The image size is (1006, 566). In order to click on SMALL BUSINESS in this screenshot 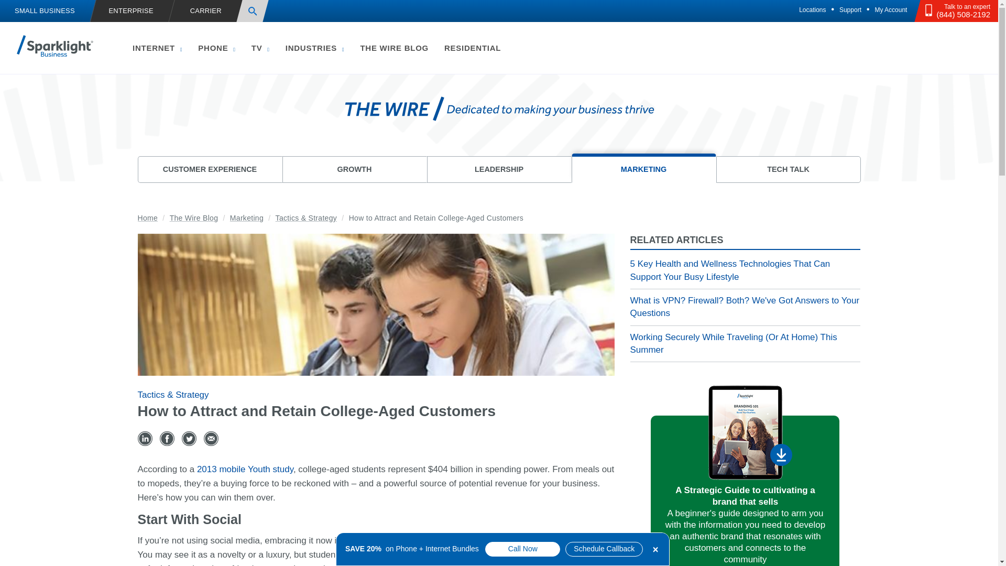, I will do `click(45, 12)`.